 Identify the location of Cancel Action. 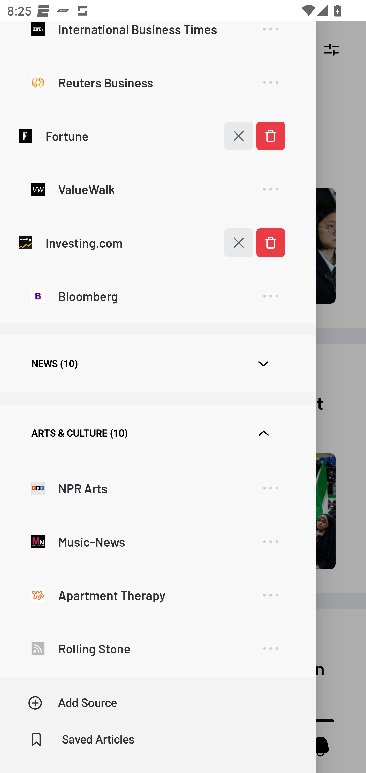
(233, 242).